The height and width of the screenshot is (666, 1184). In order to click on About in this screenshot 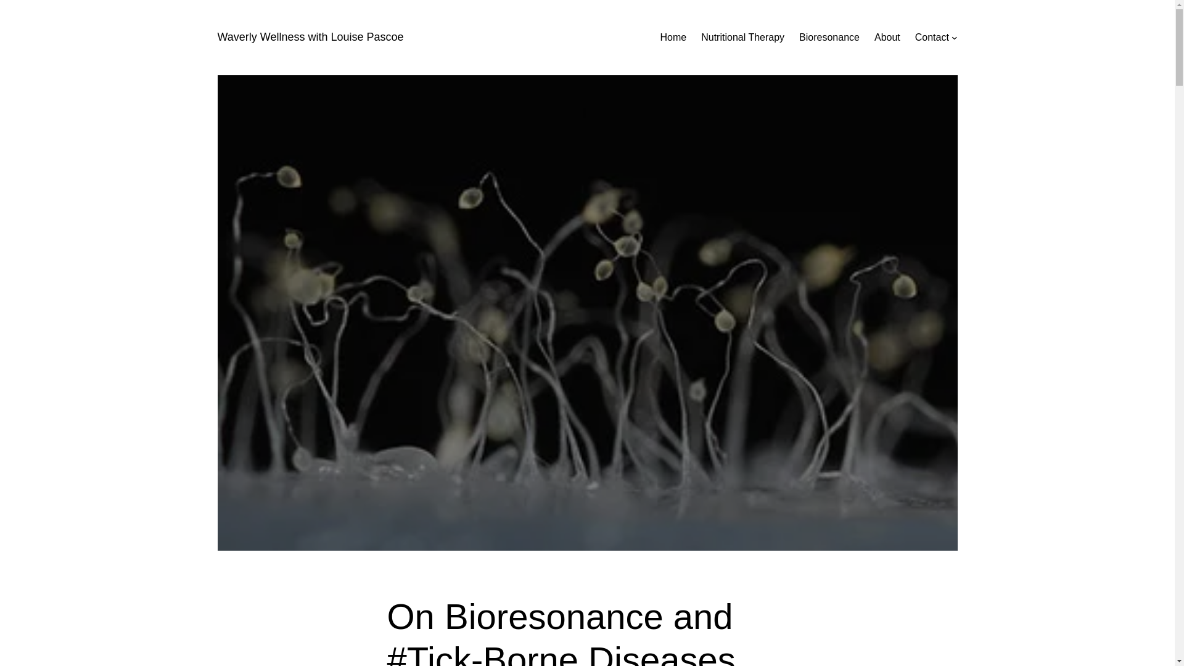, I will do `click(887, 37)`.